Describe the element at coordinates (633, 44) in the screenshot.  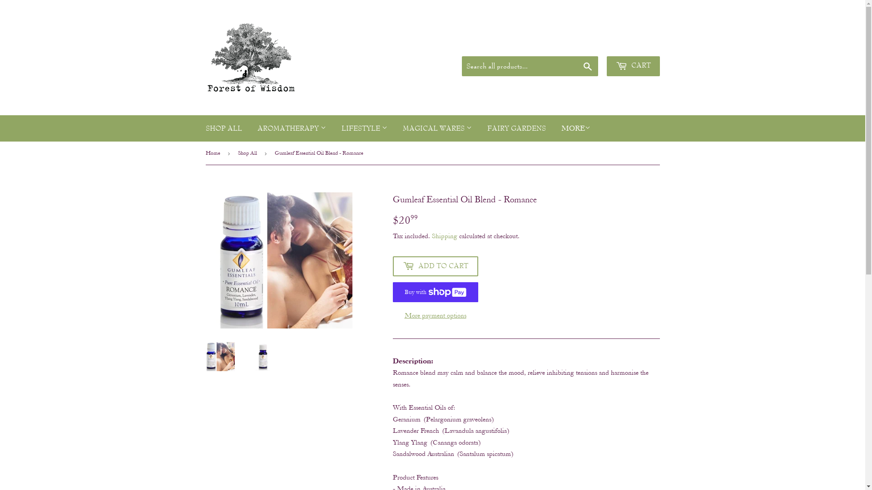
I see `Create an Account` at that location.